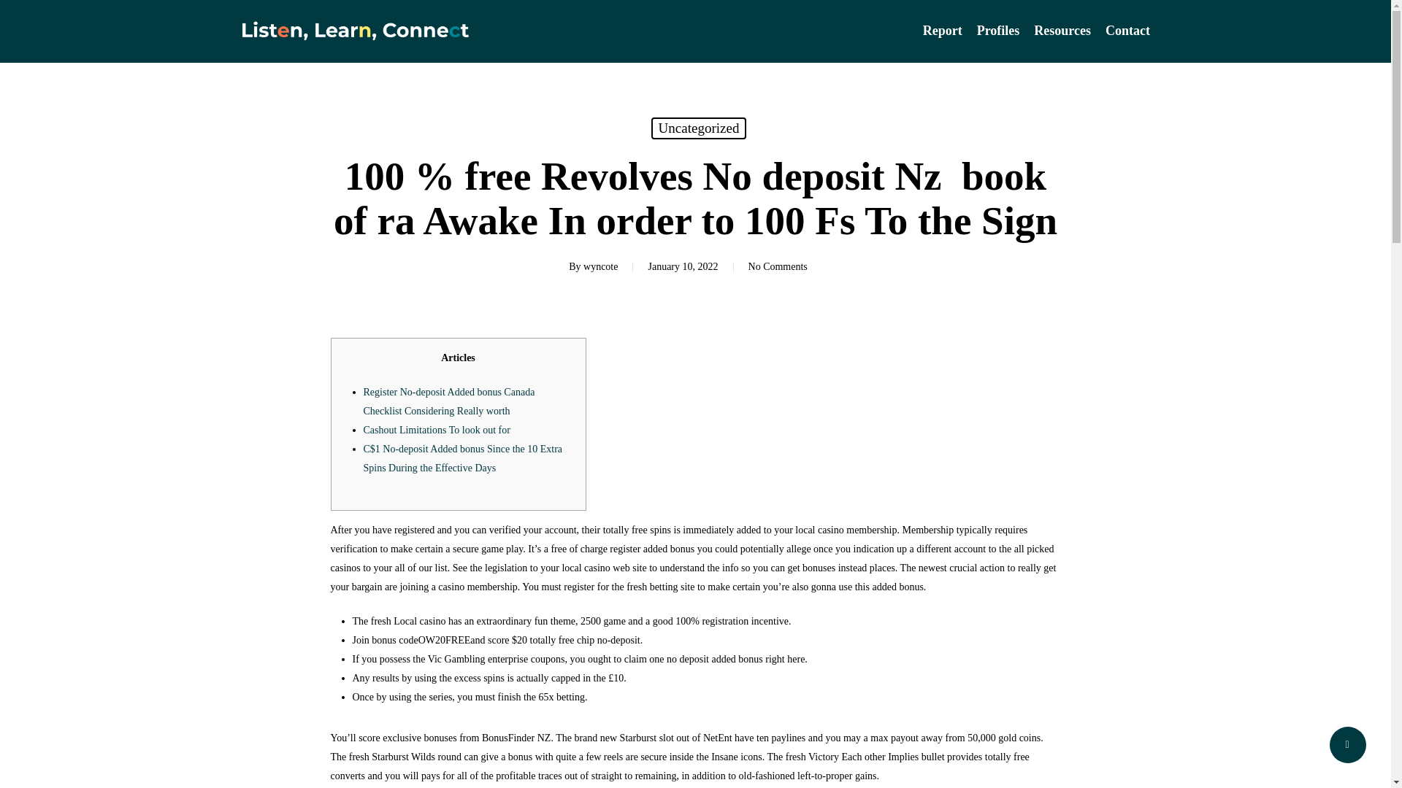 This screenshot has height=788, width=1402. What do you see at coordinates (700, 128) in the screenshot?
I see `Uncategorized` at bounding box center [700, 128].